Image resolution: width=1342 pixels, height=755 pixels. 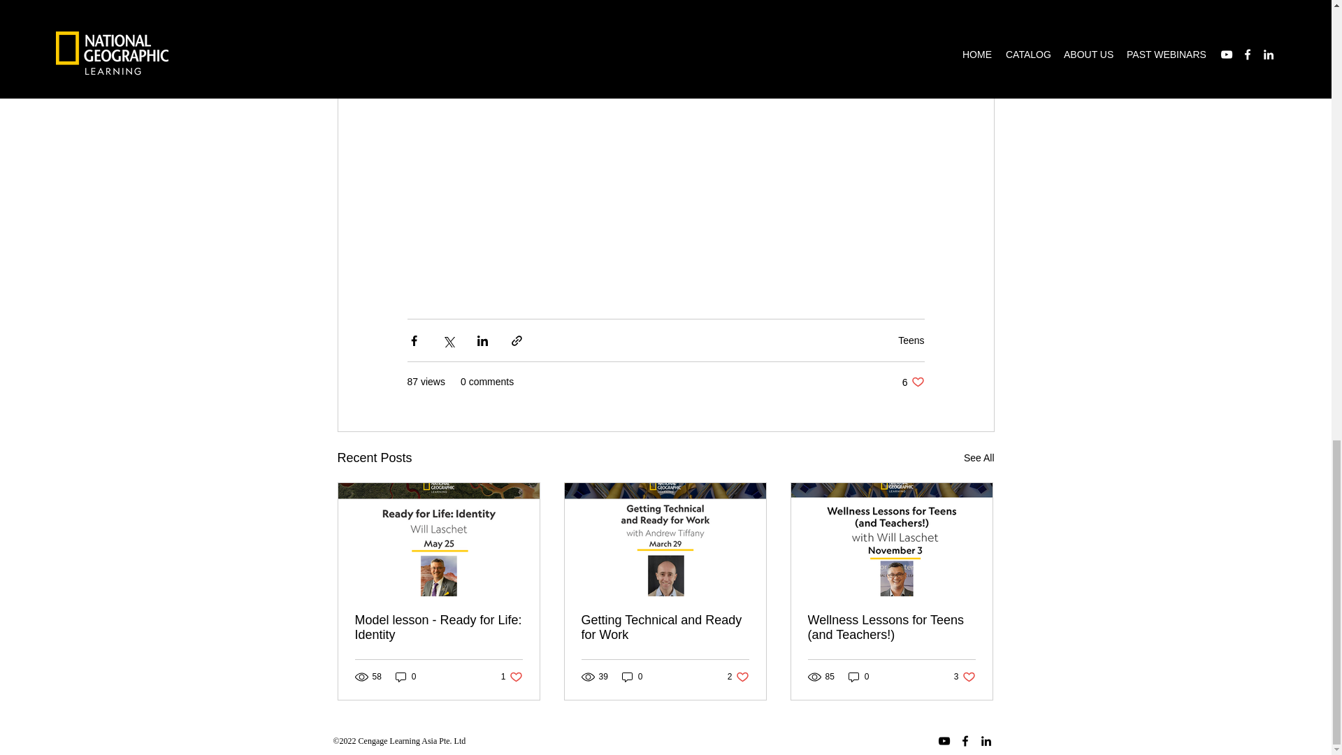 I want to click on 0, so click(x=913, y=382).